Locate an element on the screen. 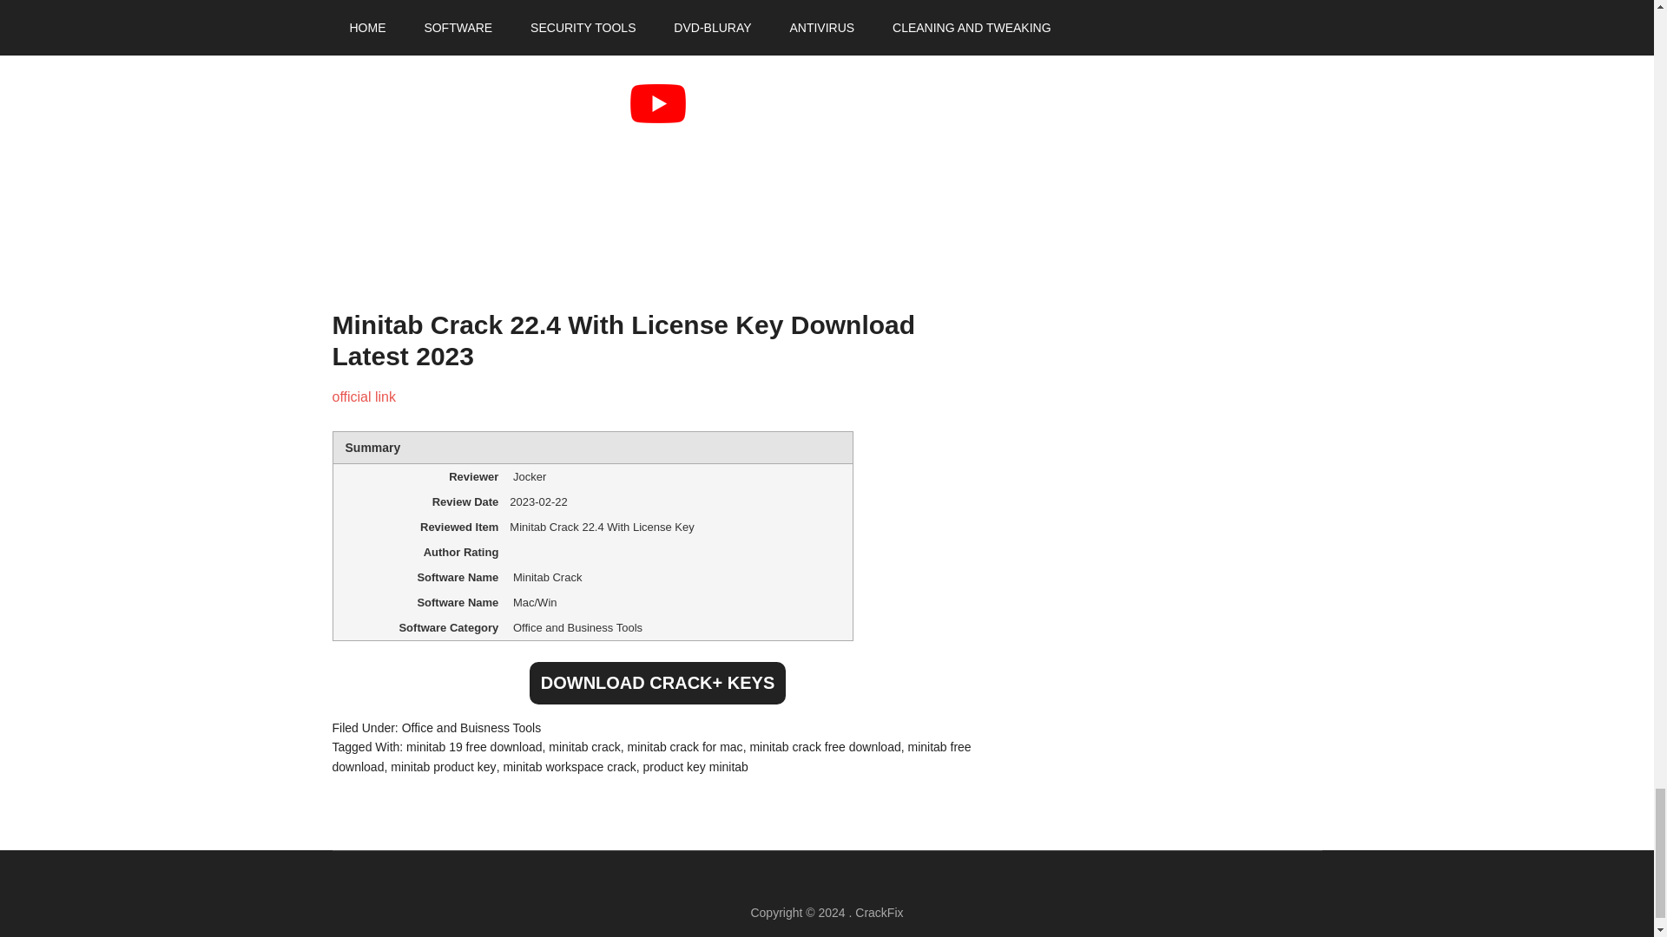  minitab crack free download is located at coordinates (824, 747).